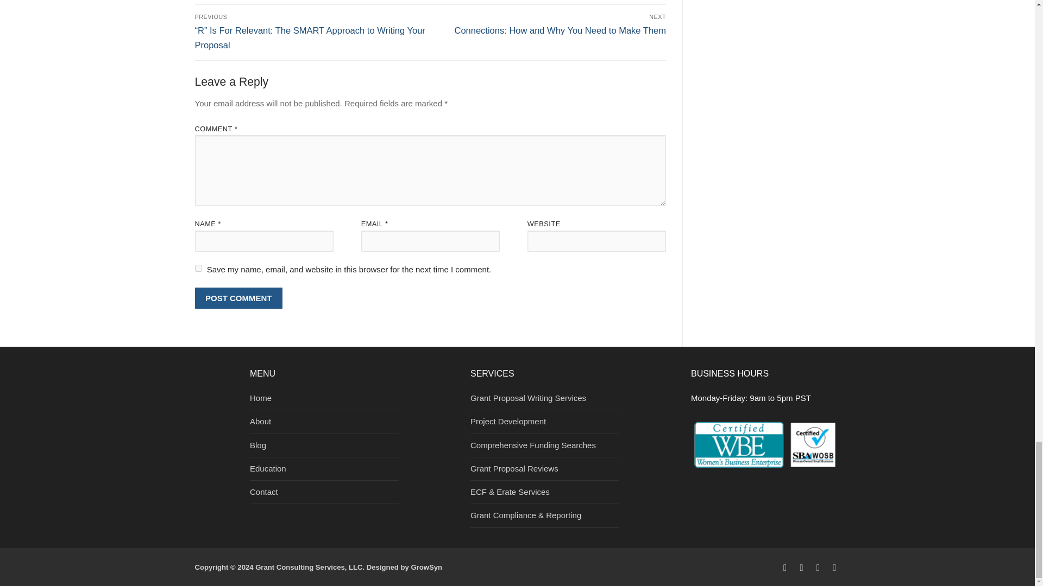 The image size is (1043, 586). What do you see at coordinates (801, 568) in the screenshot?
I see `Linkedin` at bounding box center [801, 568].